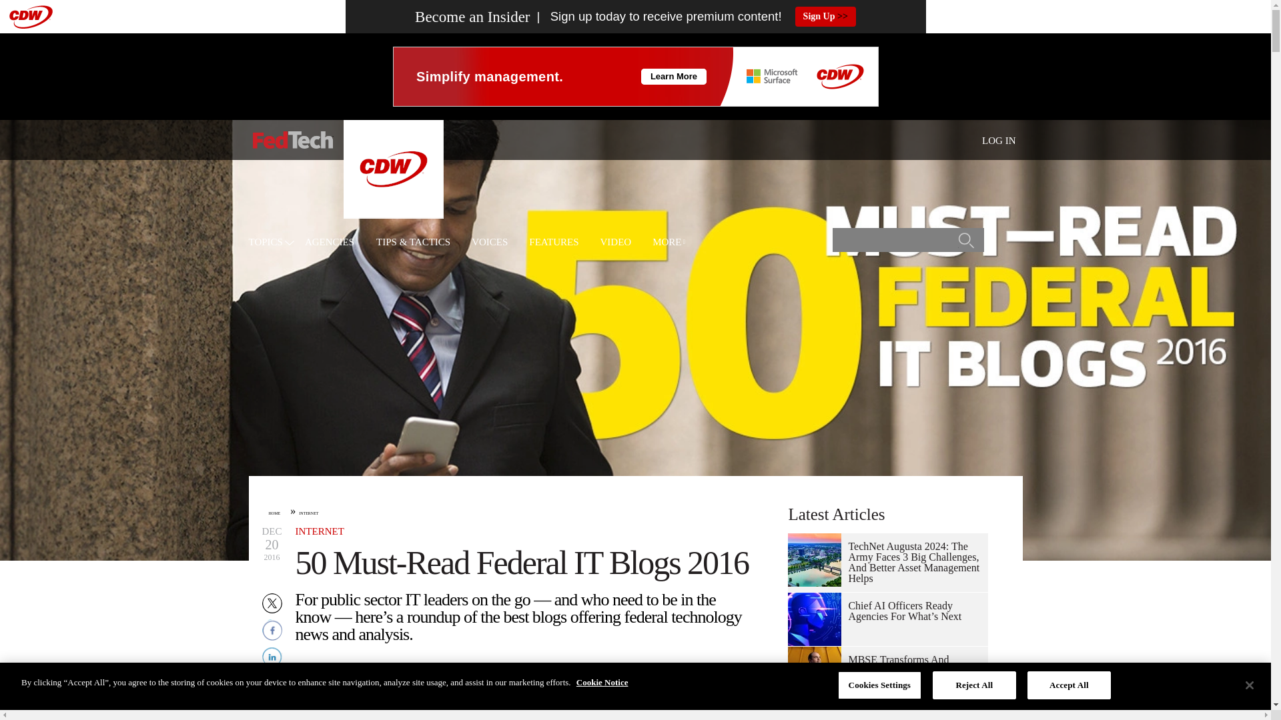  What do you see at coordinates (330, 243) in the screenshot?
I see `AGENCIES` at bounding box center [330, 243].